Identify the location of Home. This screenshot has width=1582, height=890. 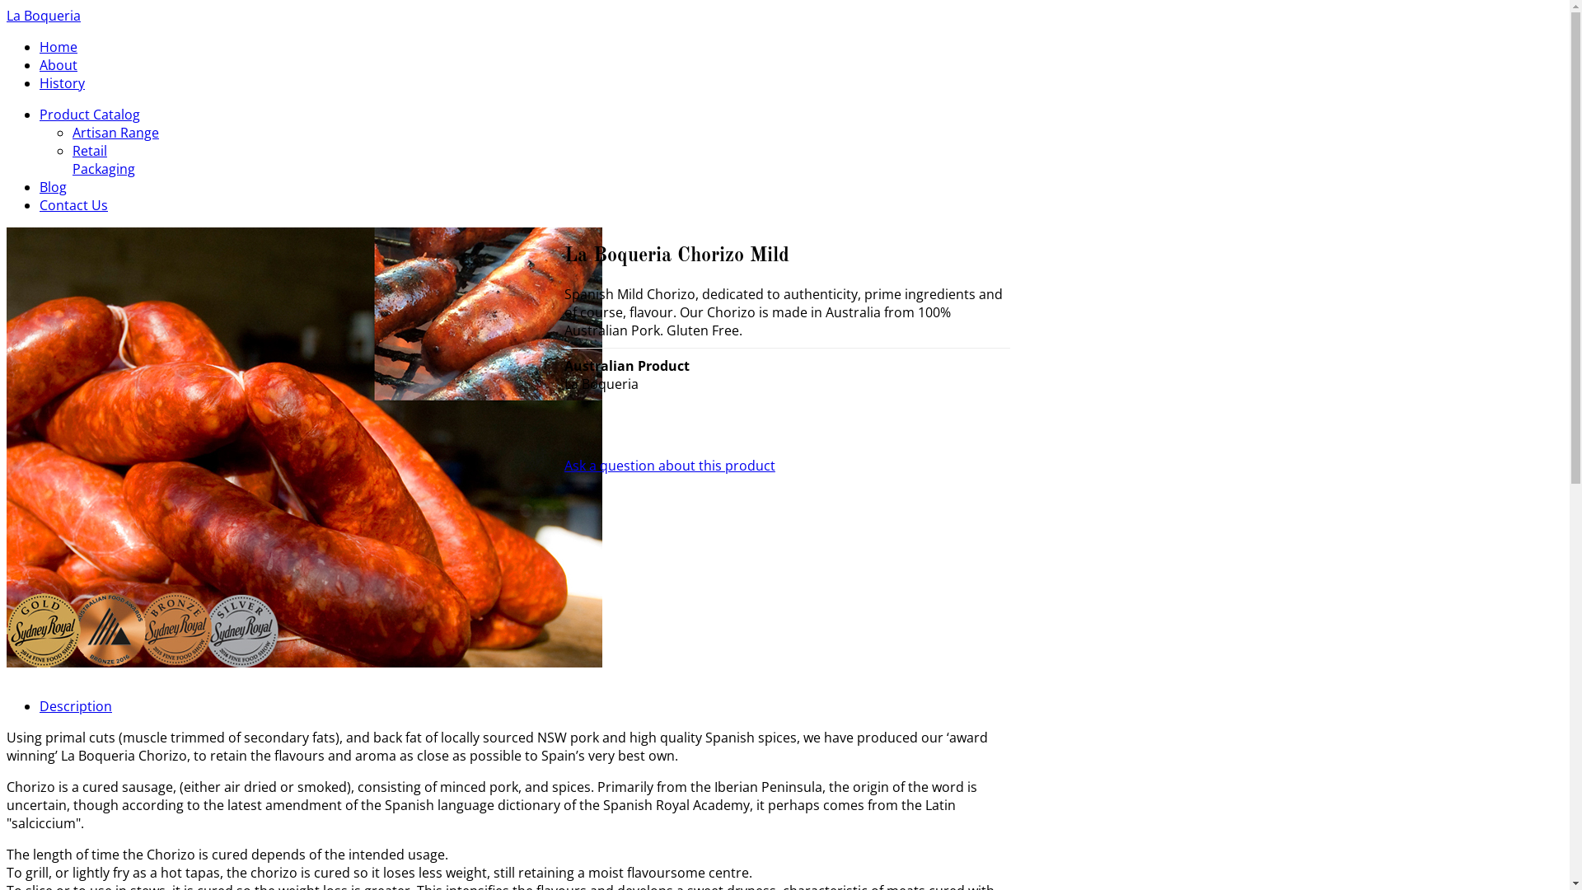
(59, 47).